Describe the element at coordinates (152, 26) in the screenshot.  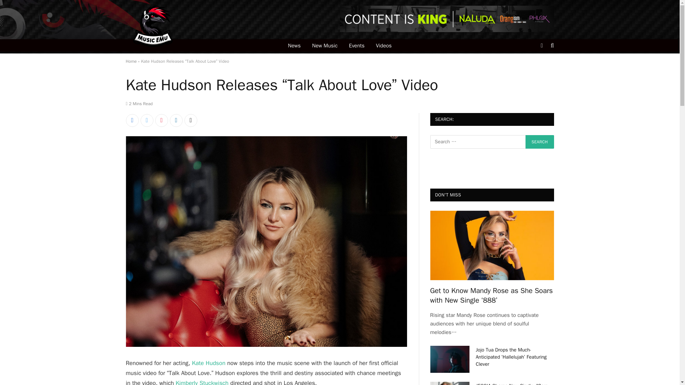
I see `Music EMU` at that location.